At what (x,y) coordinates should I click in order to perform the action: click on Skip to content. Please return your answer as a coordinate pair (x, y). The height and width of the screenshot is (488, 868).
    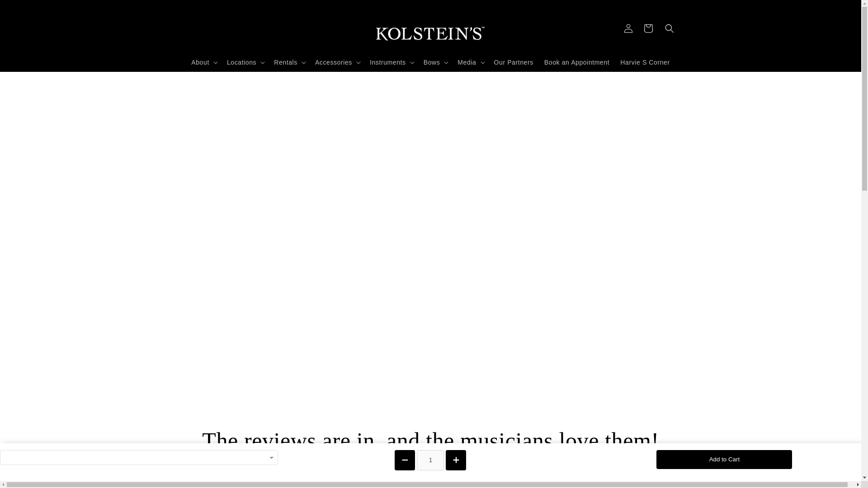
    Looking at the image, I should click on (27, 10).